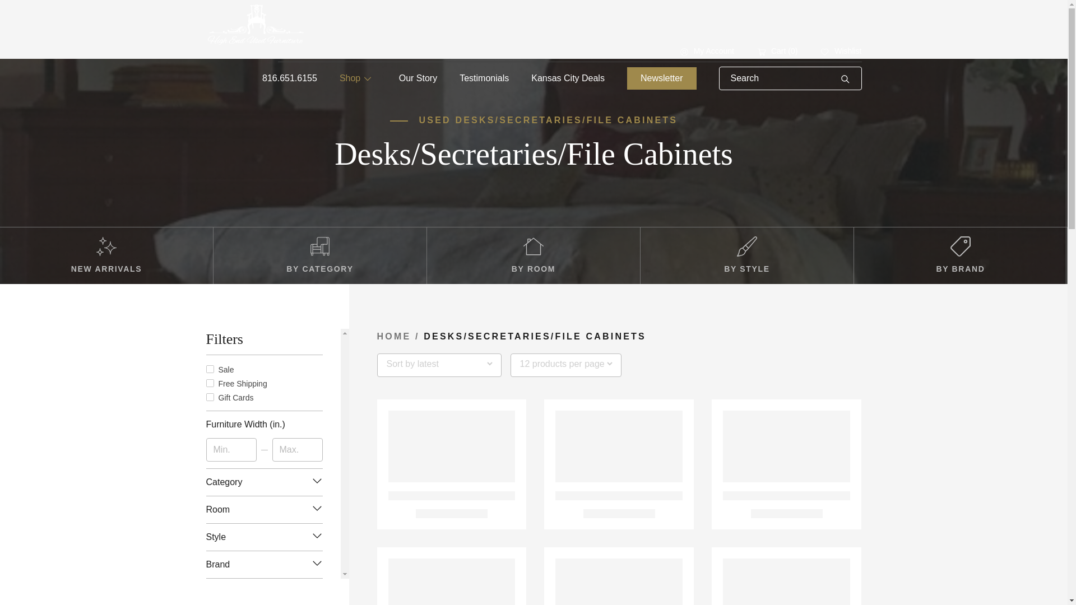  What do you see at coordinates (290, 77) in the screenshot?
I see `816.651.6155` at bounding box center [290, 77].